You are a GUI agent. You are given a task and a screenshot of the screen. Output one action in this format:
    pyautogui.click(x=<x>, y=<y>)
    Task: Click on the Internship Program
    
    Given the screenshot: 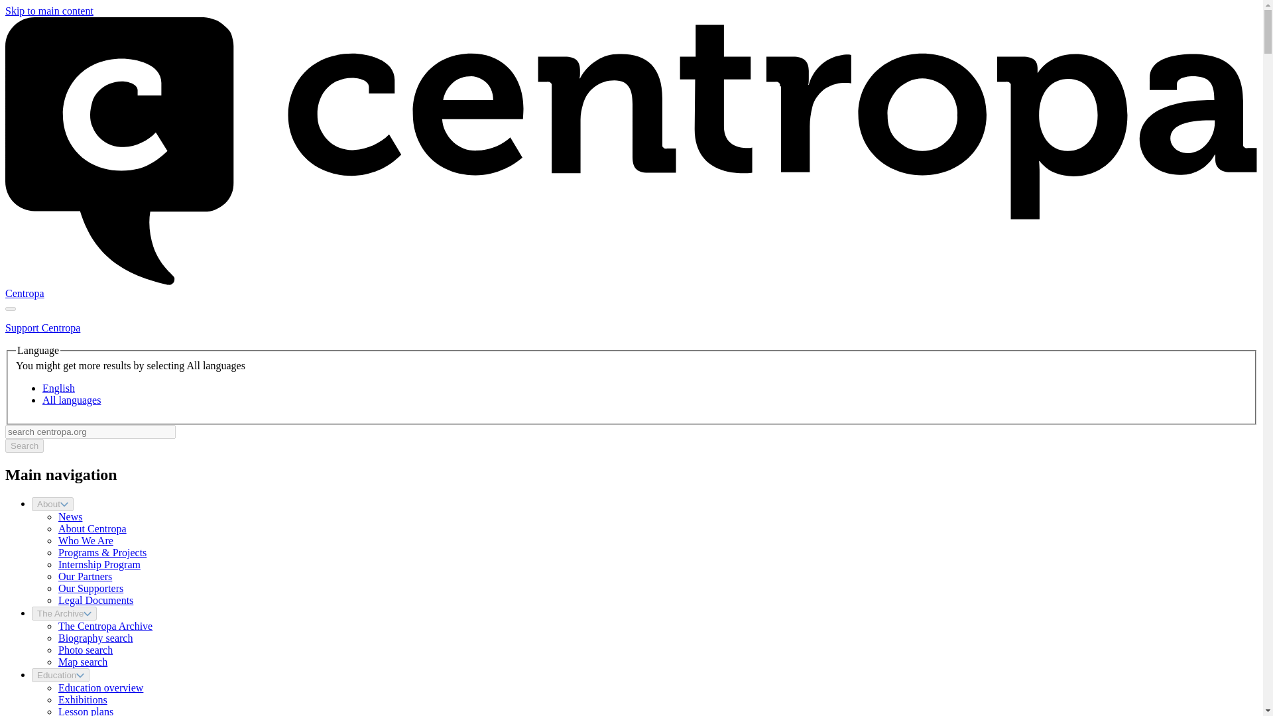 What is the action you would take?
    pyautogui.click(x=99, y=564)
    